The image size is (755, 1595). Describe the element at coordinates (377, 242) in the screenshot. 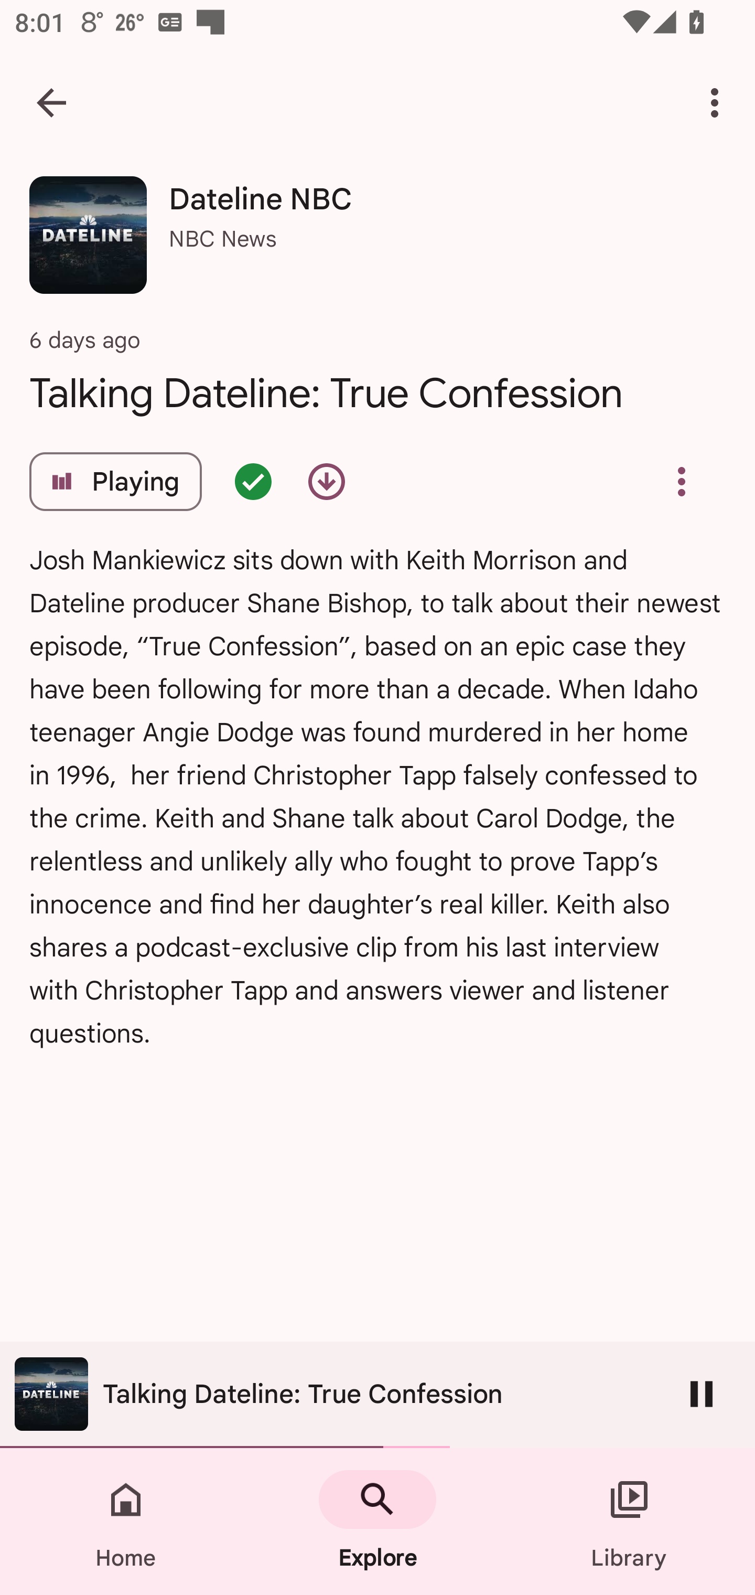

I see `Dateline NBC Dateline NBC NBC News` at that location.